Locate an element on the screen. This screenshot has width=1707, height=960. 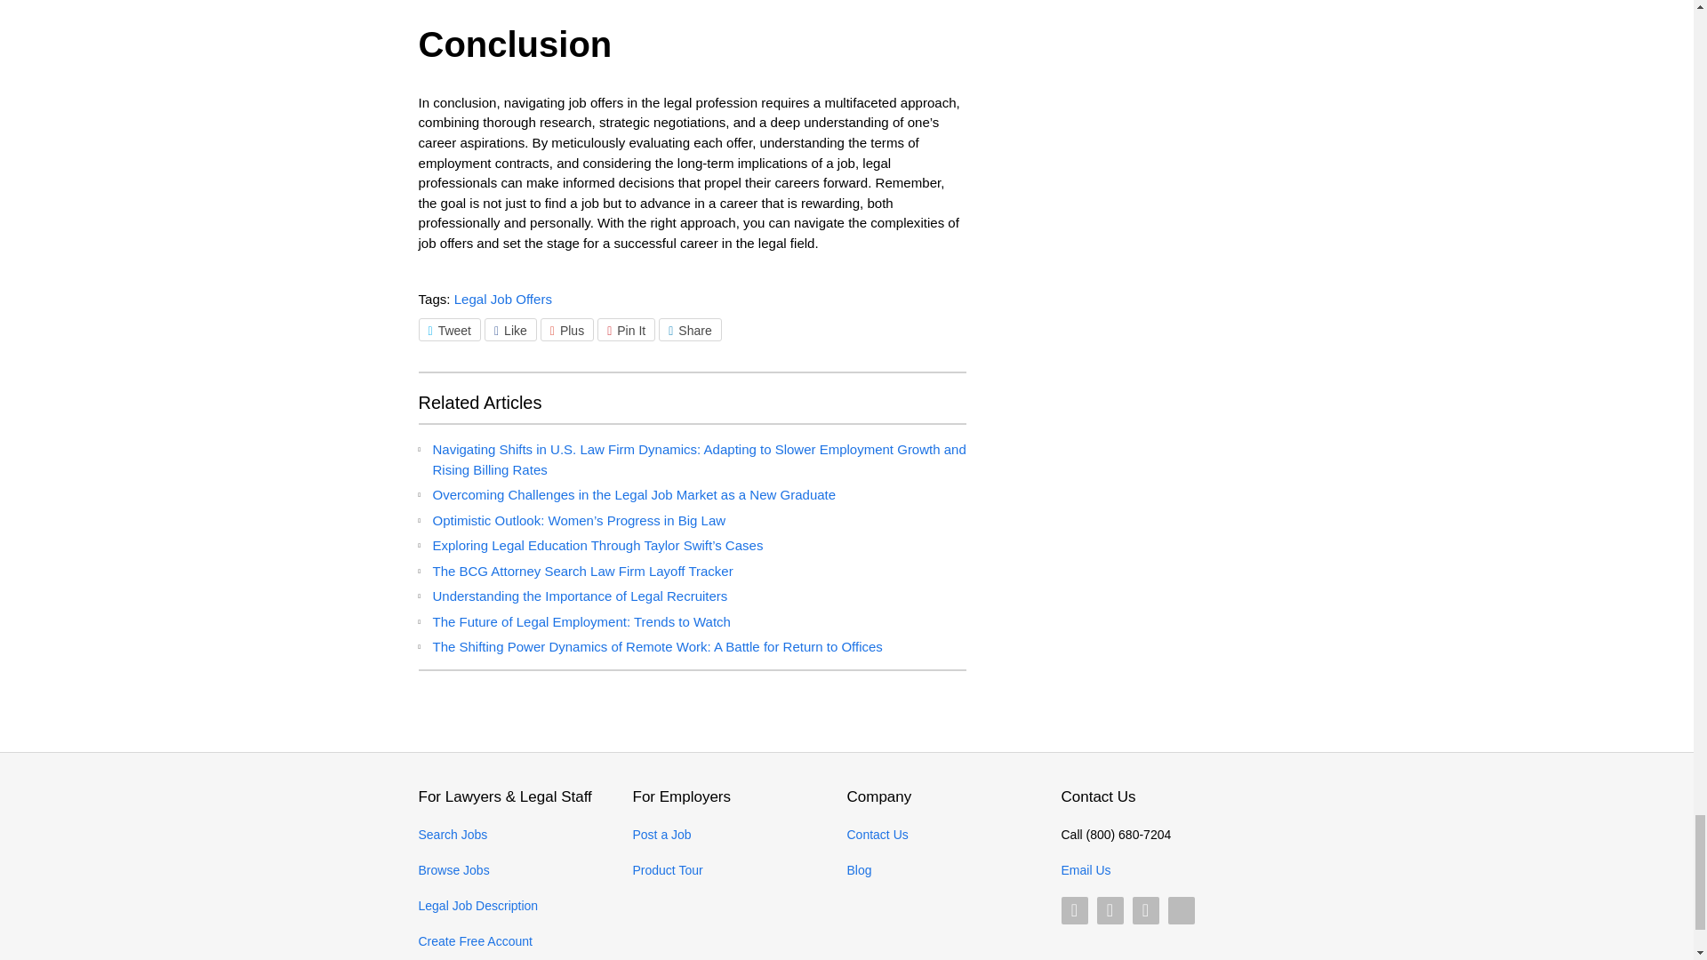
Understanding the Importance of Legal Recruiters is located at coordinates (579, 596).